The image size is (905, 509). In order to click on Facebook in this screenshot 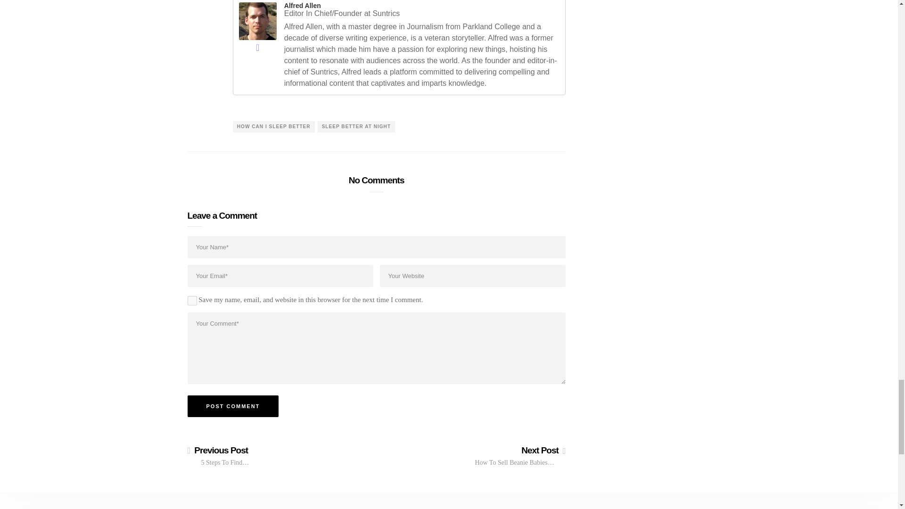, I will do `click(257, 47)`.